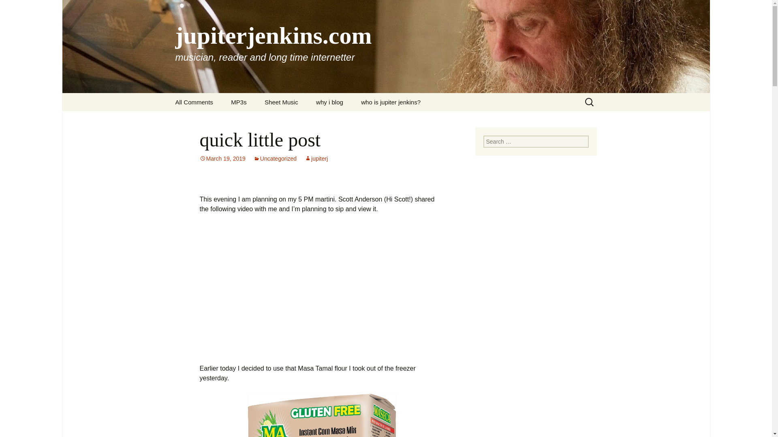  I want to click on MP3s, so click(238, 102).